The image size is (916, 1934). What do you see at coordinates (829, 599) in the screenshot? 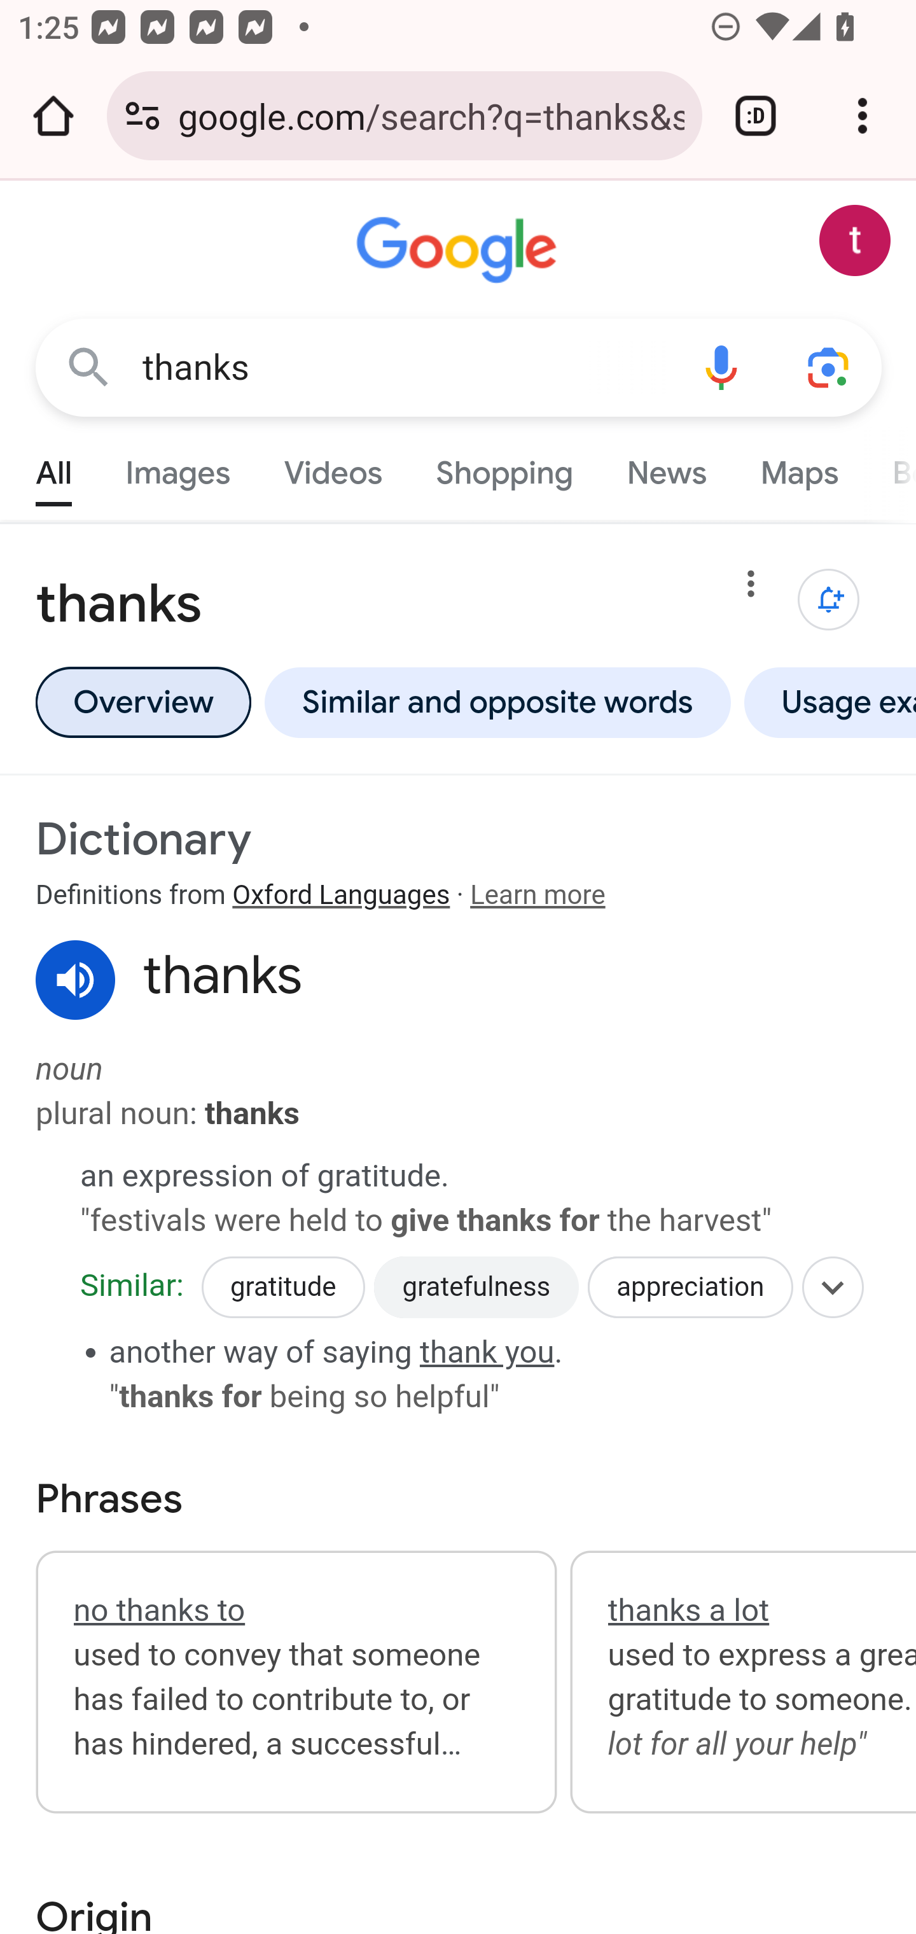
I see `Get notifications about Word of the day` at bounding box center [829, 599].